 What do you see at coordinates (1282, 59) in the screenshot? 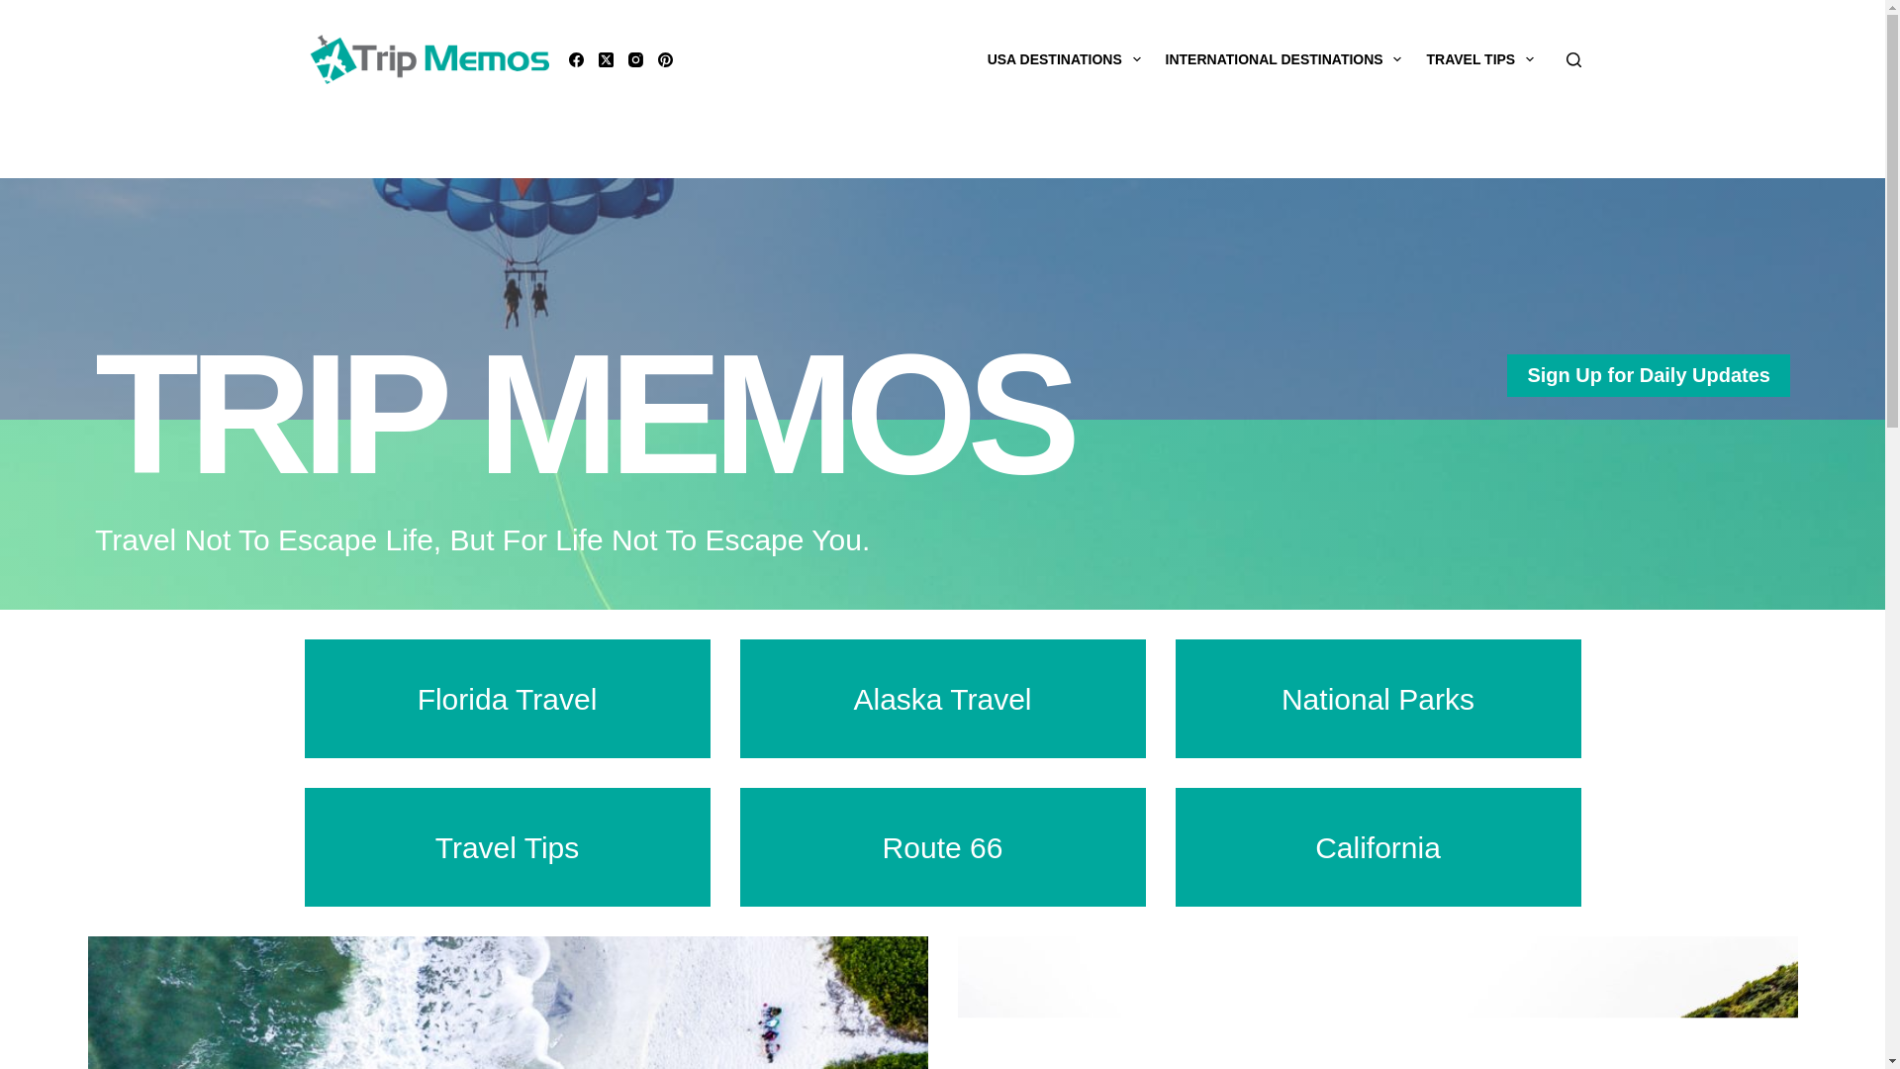
I see `International Destinations` at bounding box center [1282, 59].